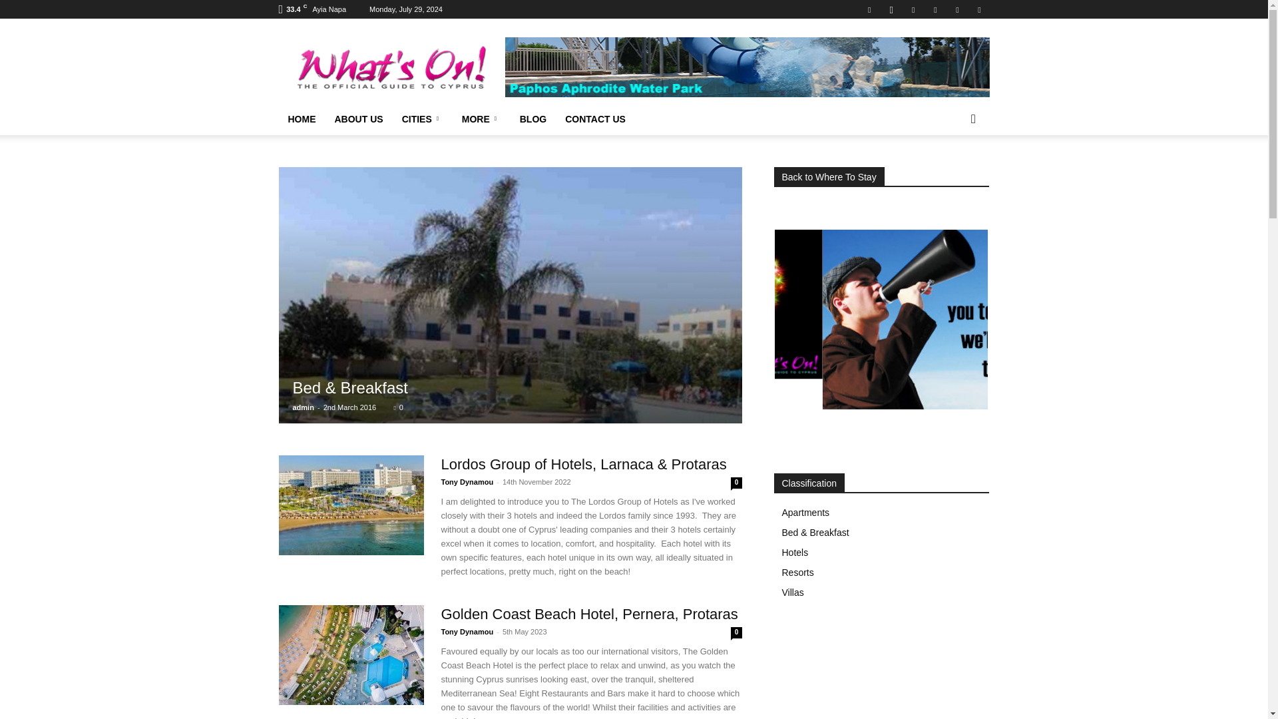  What do you see at coordinates (935, 9) in the screenshot?
I see `Pinterest` at bounding box center [935, 9].